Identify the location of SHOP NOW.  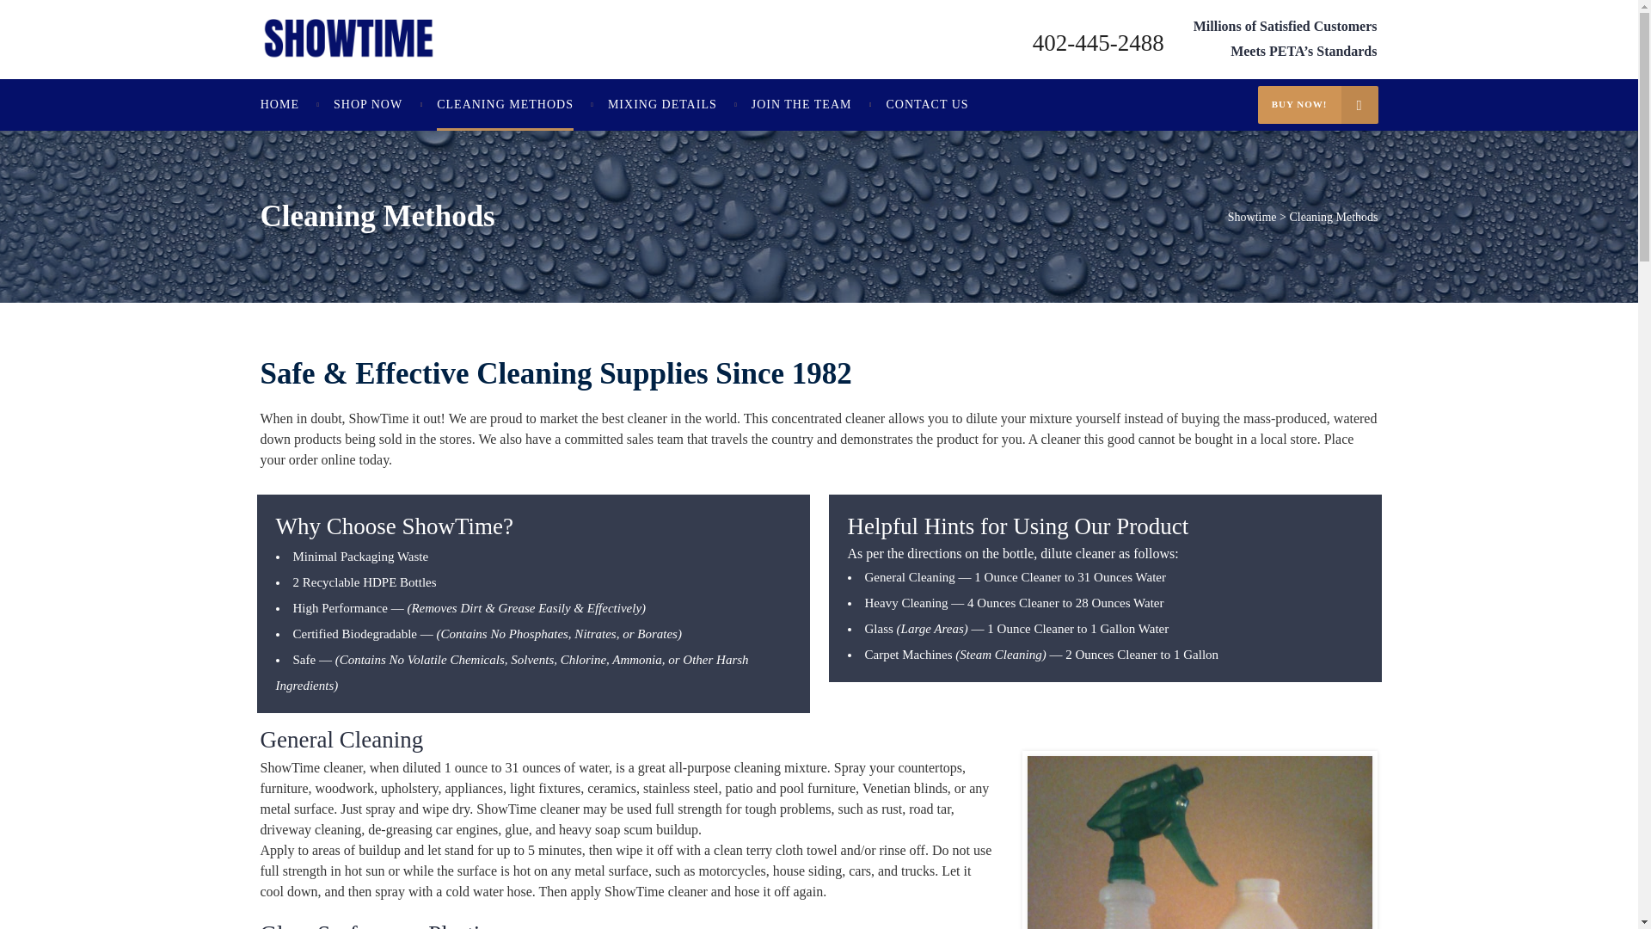
(368, 105).